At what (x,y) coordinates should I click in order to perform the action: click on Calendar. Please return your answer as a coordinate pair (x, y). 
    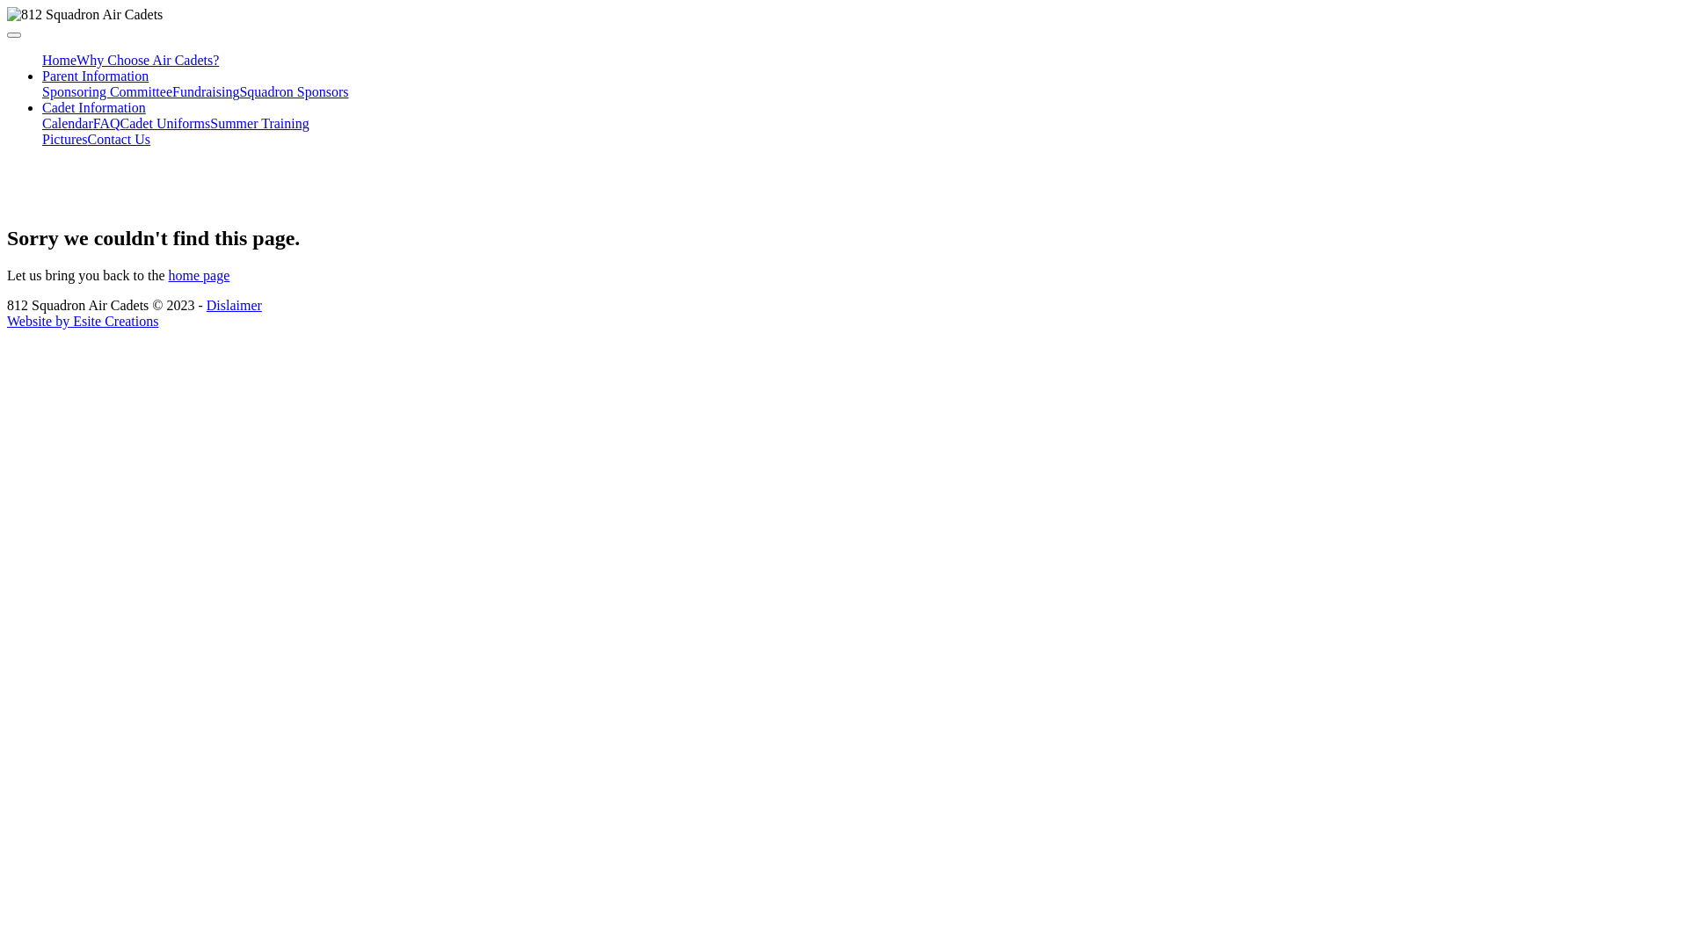
    Looking at the image, I should click on (68, 123).